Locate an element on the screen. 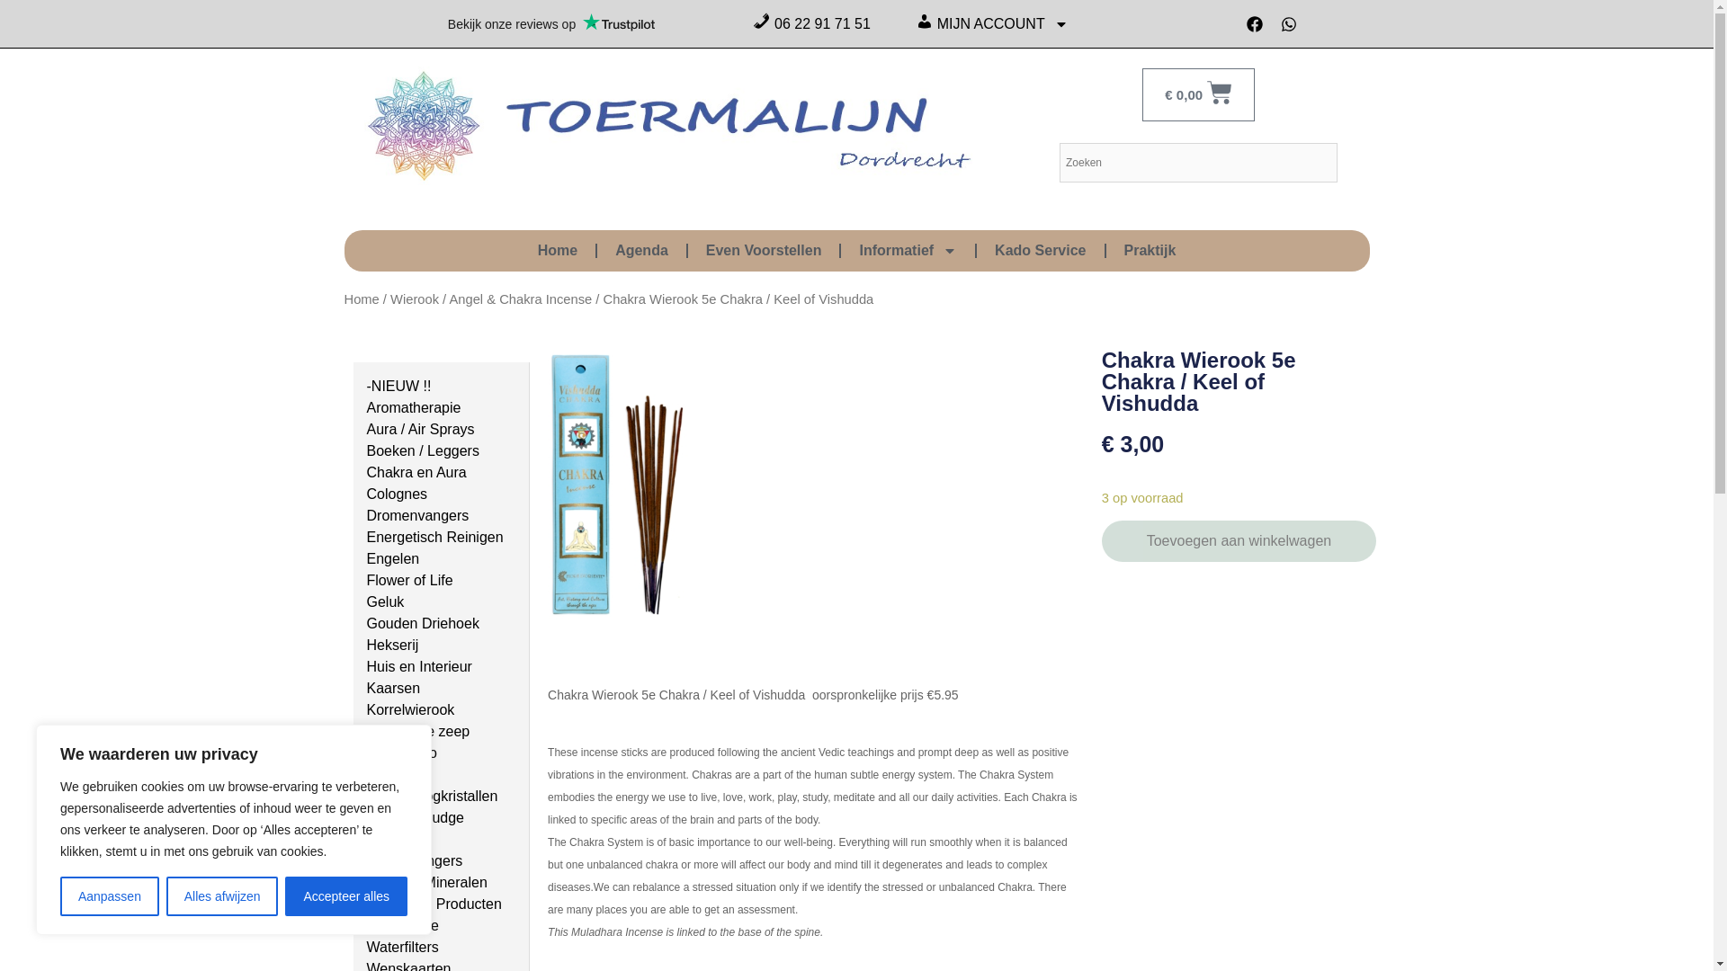  Even Voorstellen is located at coordinates (763, 250).